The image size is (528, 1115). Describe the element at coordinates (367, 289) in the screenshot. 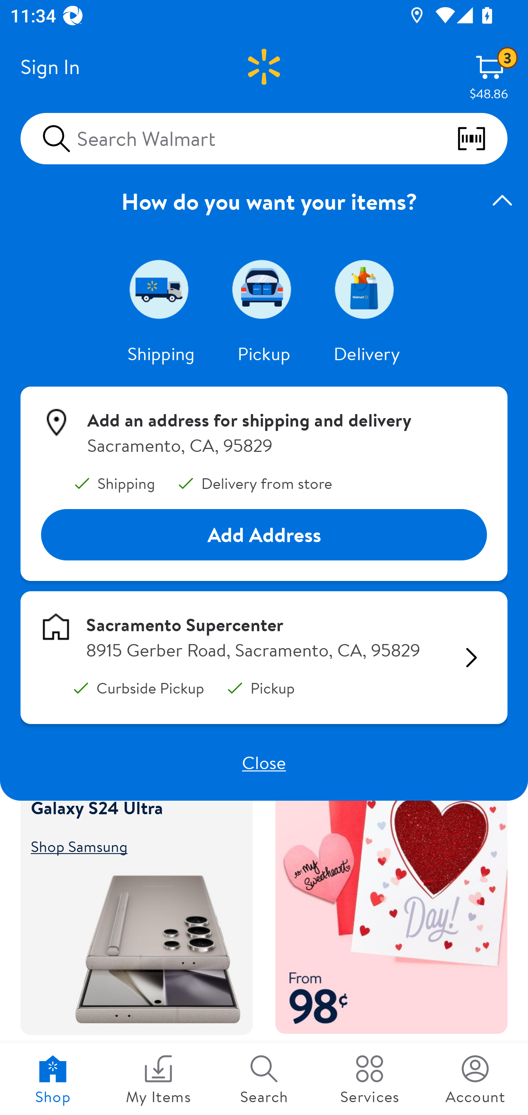

I see `Delivery 3 of 3` at that location.